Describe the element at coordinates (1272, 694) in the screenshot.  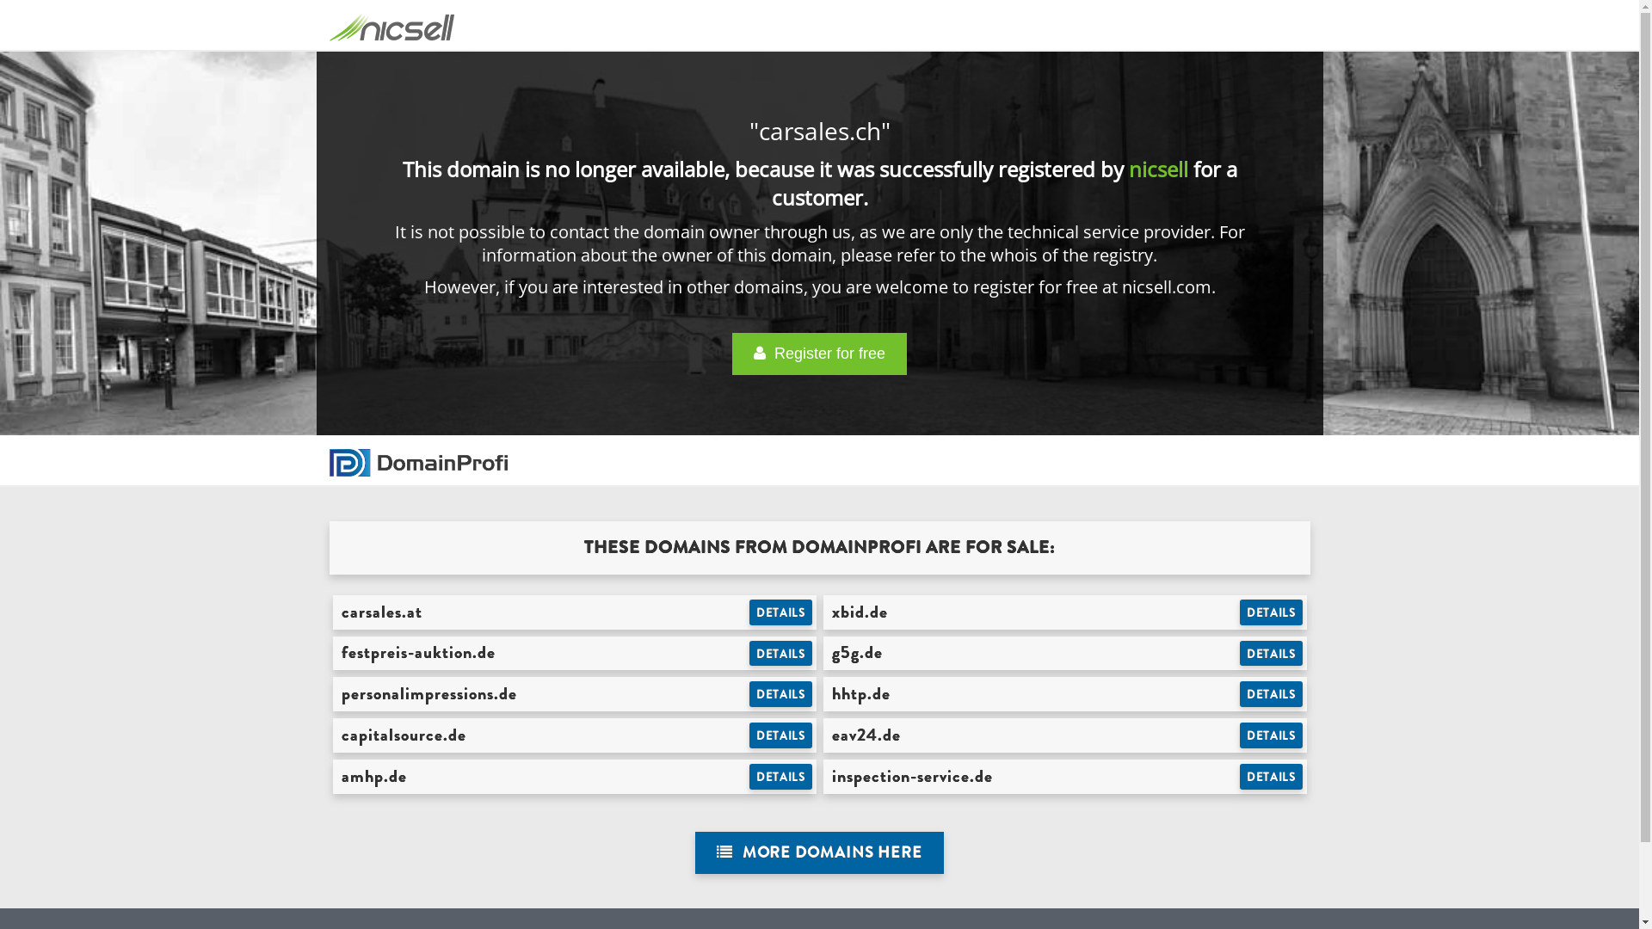
I see `DETAILS` at that location.